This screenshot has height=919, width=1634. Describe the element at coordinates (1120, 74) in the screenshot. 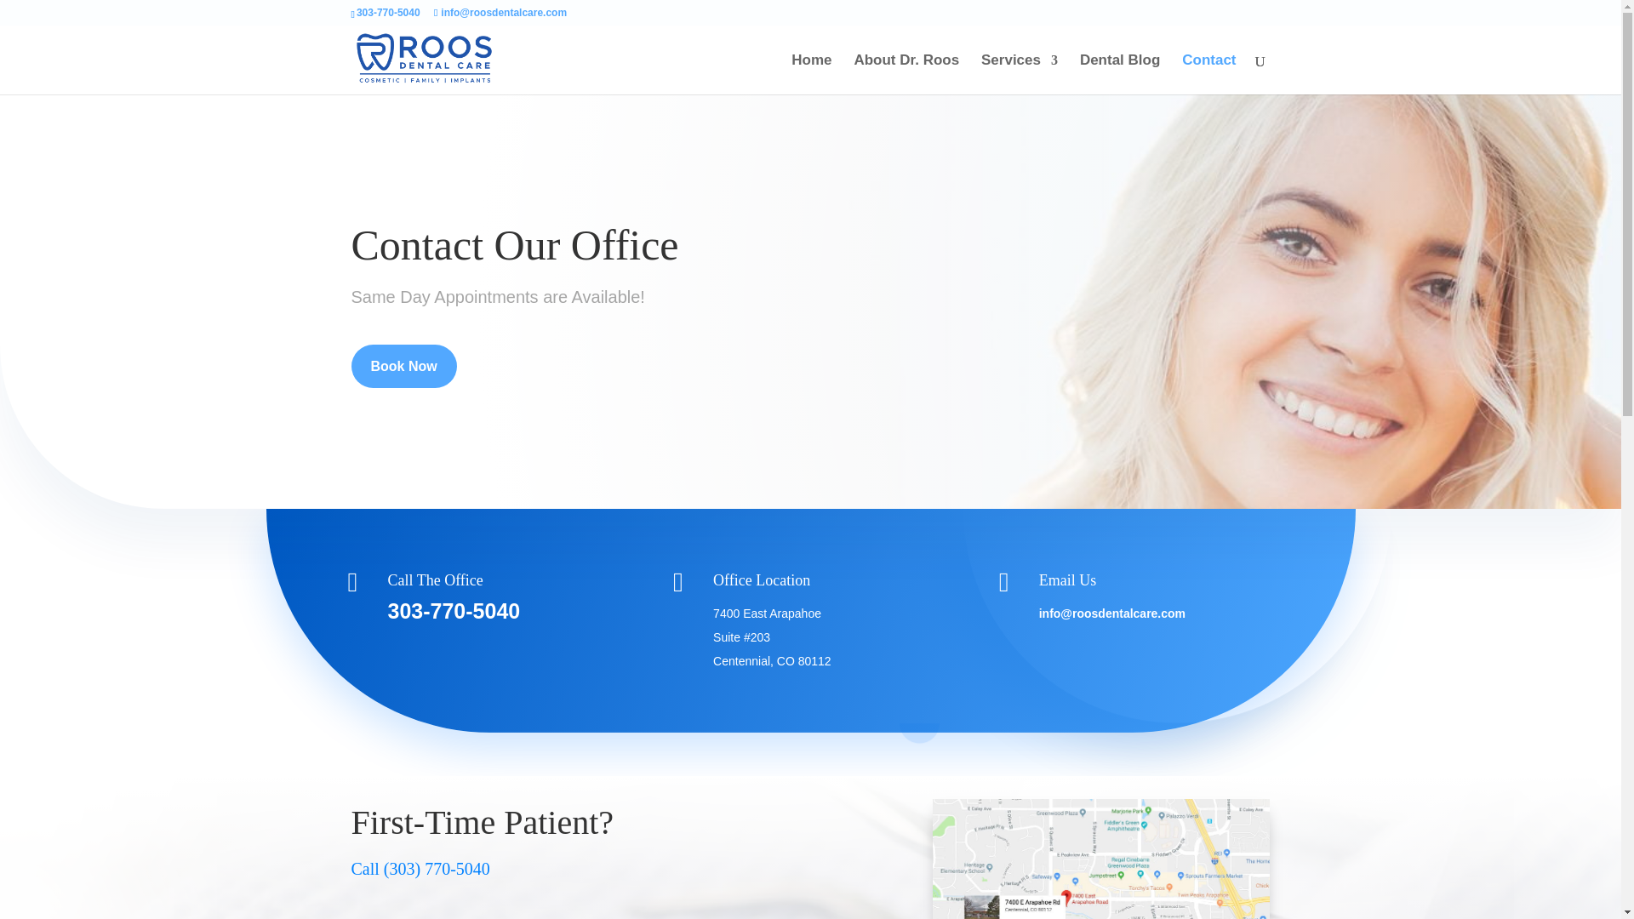

I see `Dental Blog` at that location.